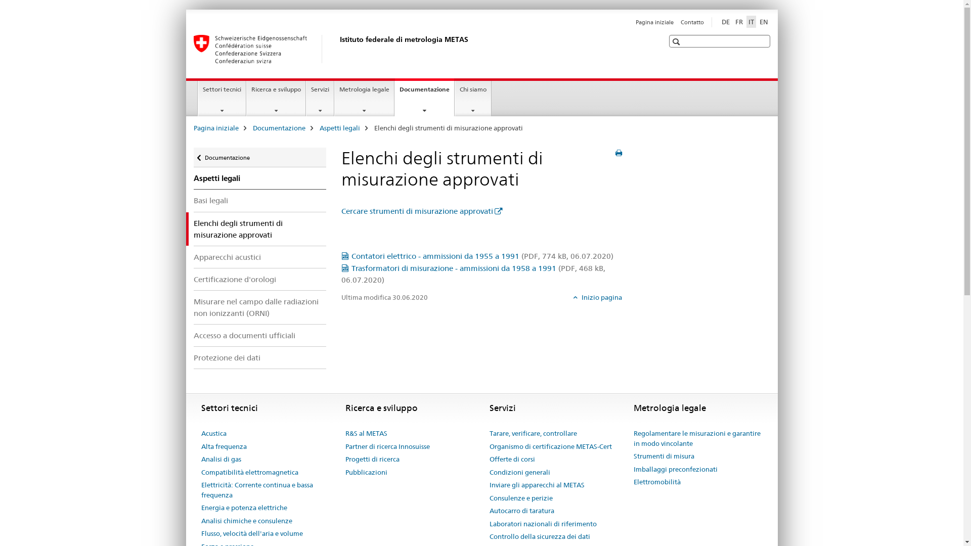 This screenshot has width=971, height=546. What do you see at coordinates (521, 498) in the screenshot?
I see `Consulenze e perizie` at bounding box center [521, 498].